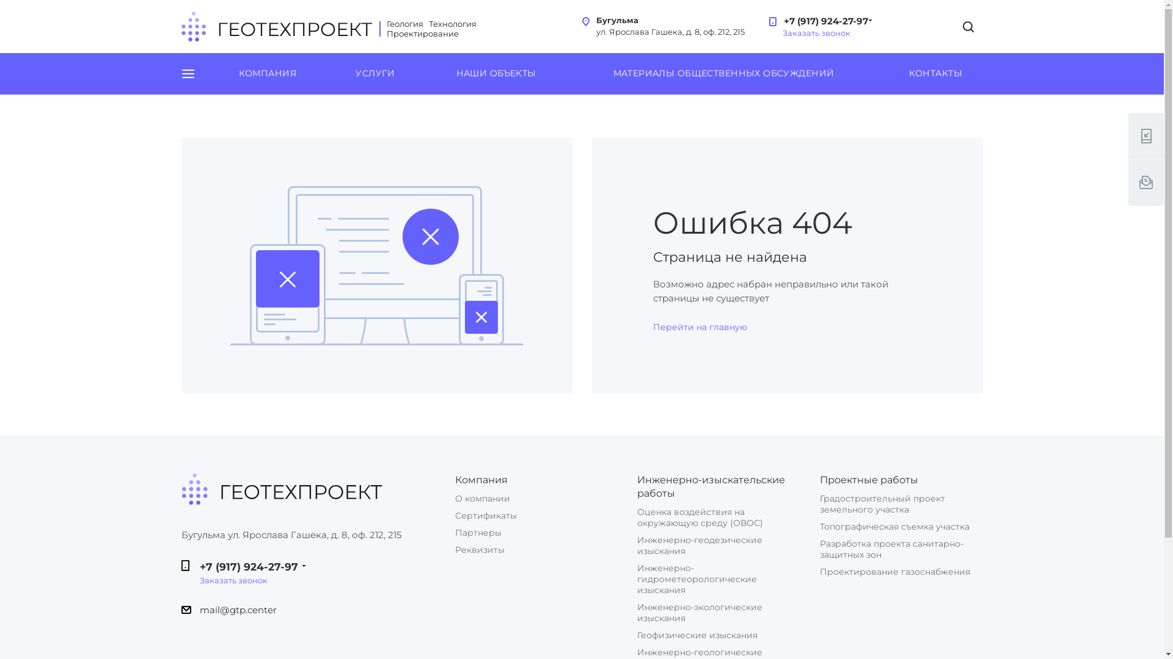 Image resolution: width=1173 pixels, height=659 pixels. I want to click on mail@gtp.center, so click(238, 610).